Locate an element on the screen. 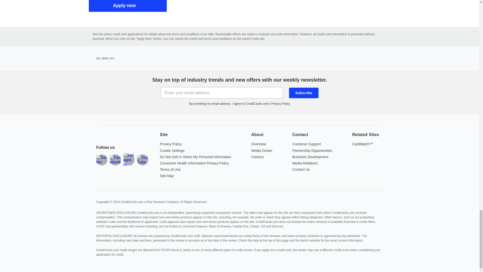  Facebook is located at coordinates (115, 160).